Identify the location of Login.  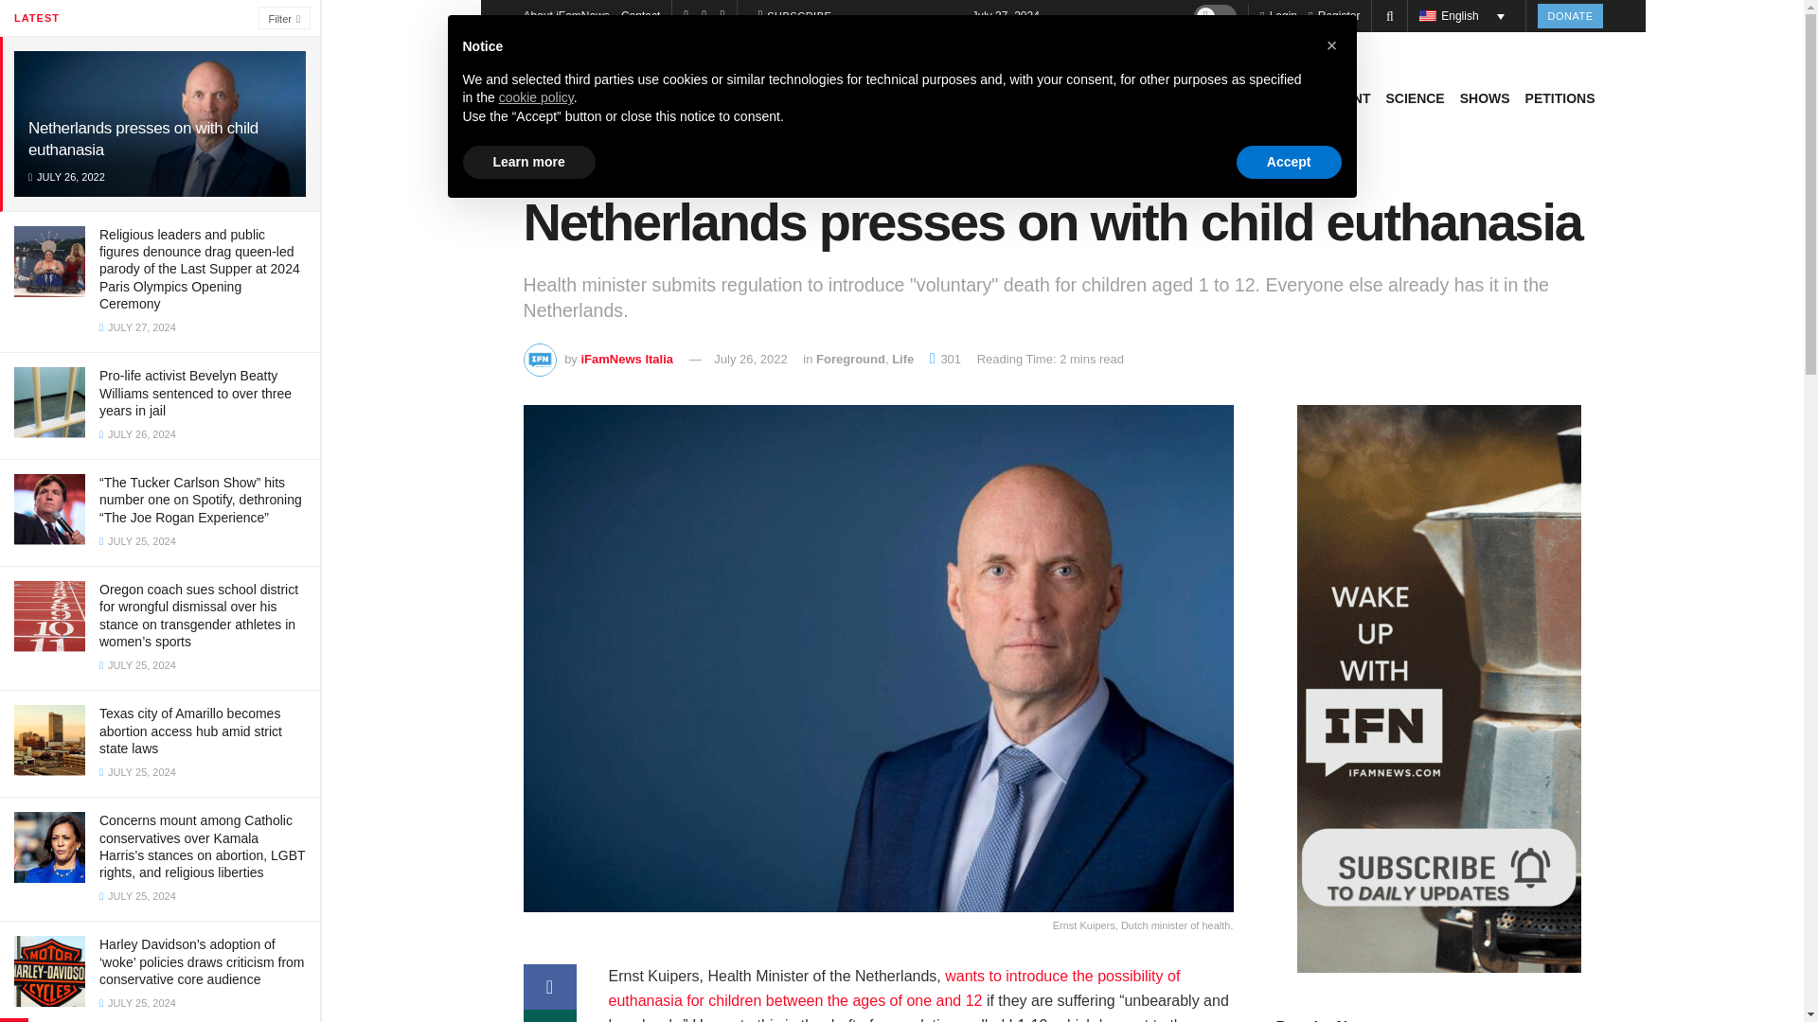
(1278, 15).